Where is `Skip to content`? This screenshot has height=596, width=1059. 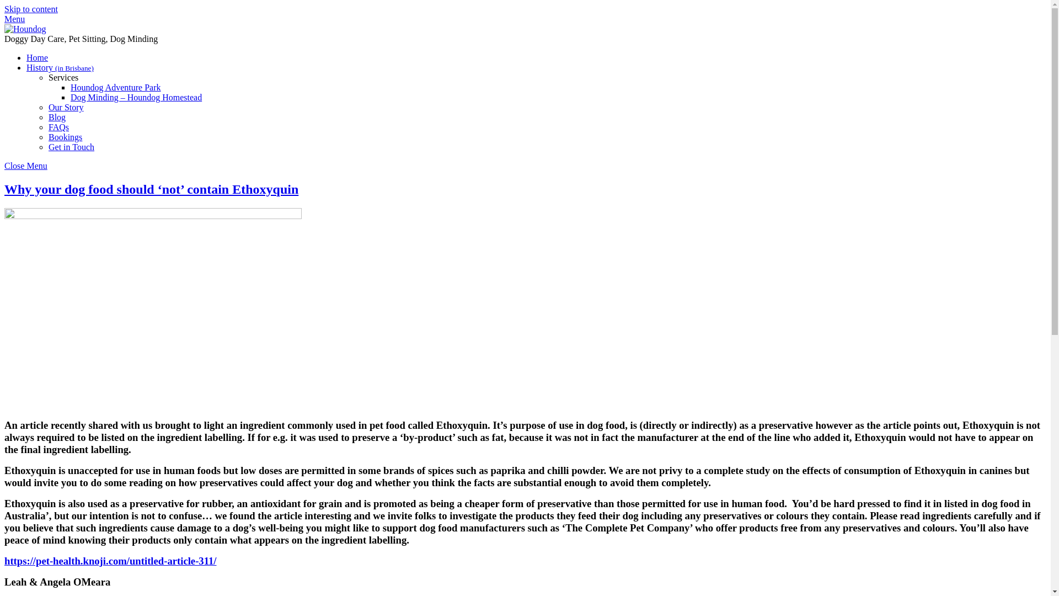 Skip to content is located at coordinates (31, 9).